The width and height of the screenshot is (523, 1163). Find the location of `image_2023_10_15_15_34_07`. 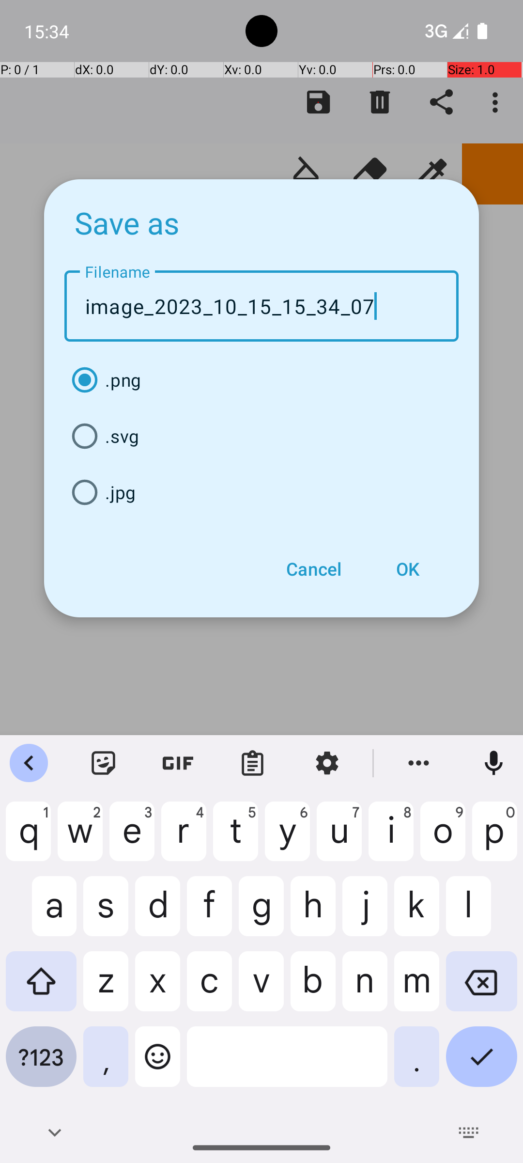

image_2023_10_15_15_34_07 is located at coordinates (261, 306).